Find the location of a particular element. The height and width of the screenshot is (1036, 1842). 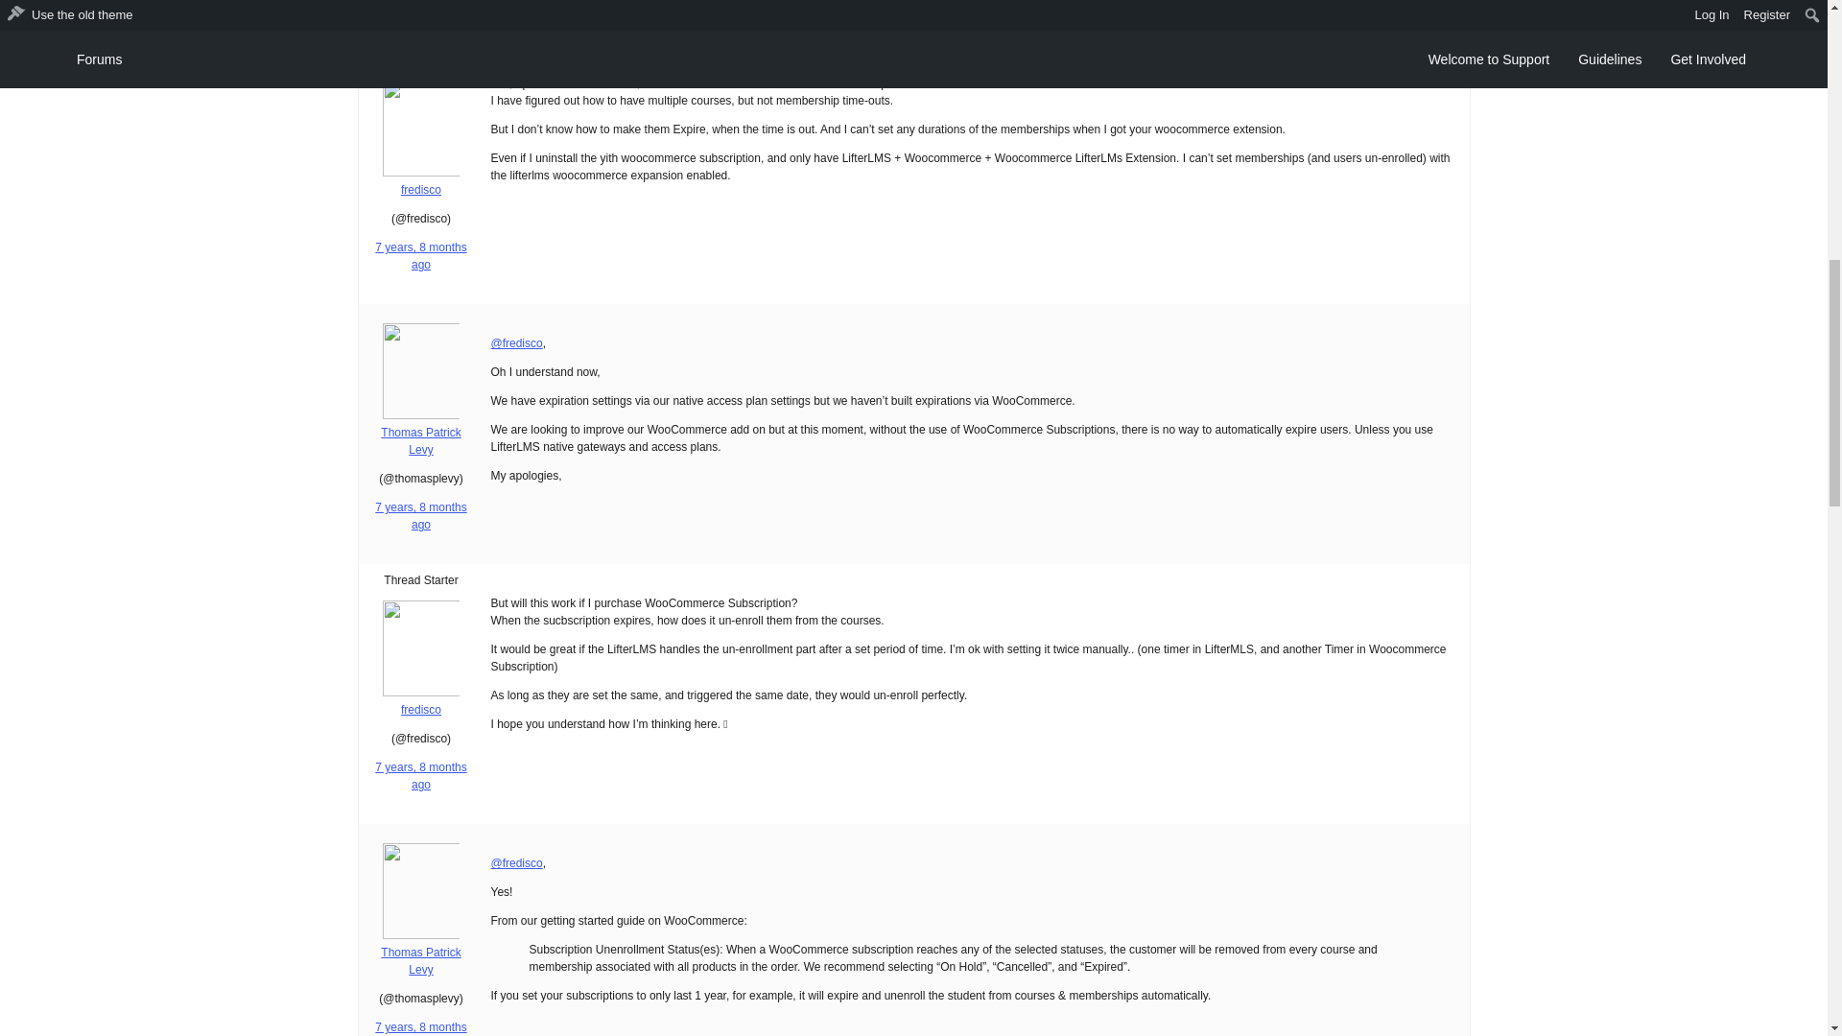

View Thomas Patrick Levy's profile is located at coordinates (422, 434).